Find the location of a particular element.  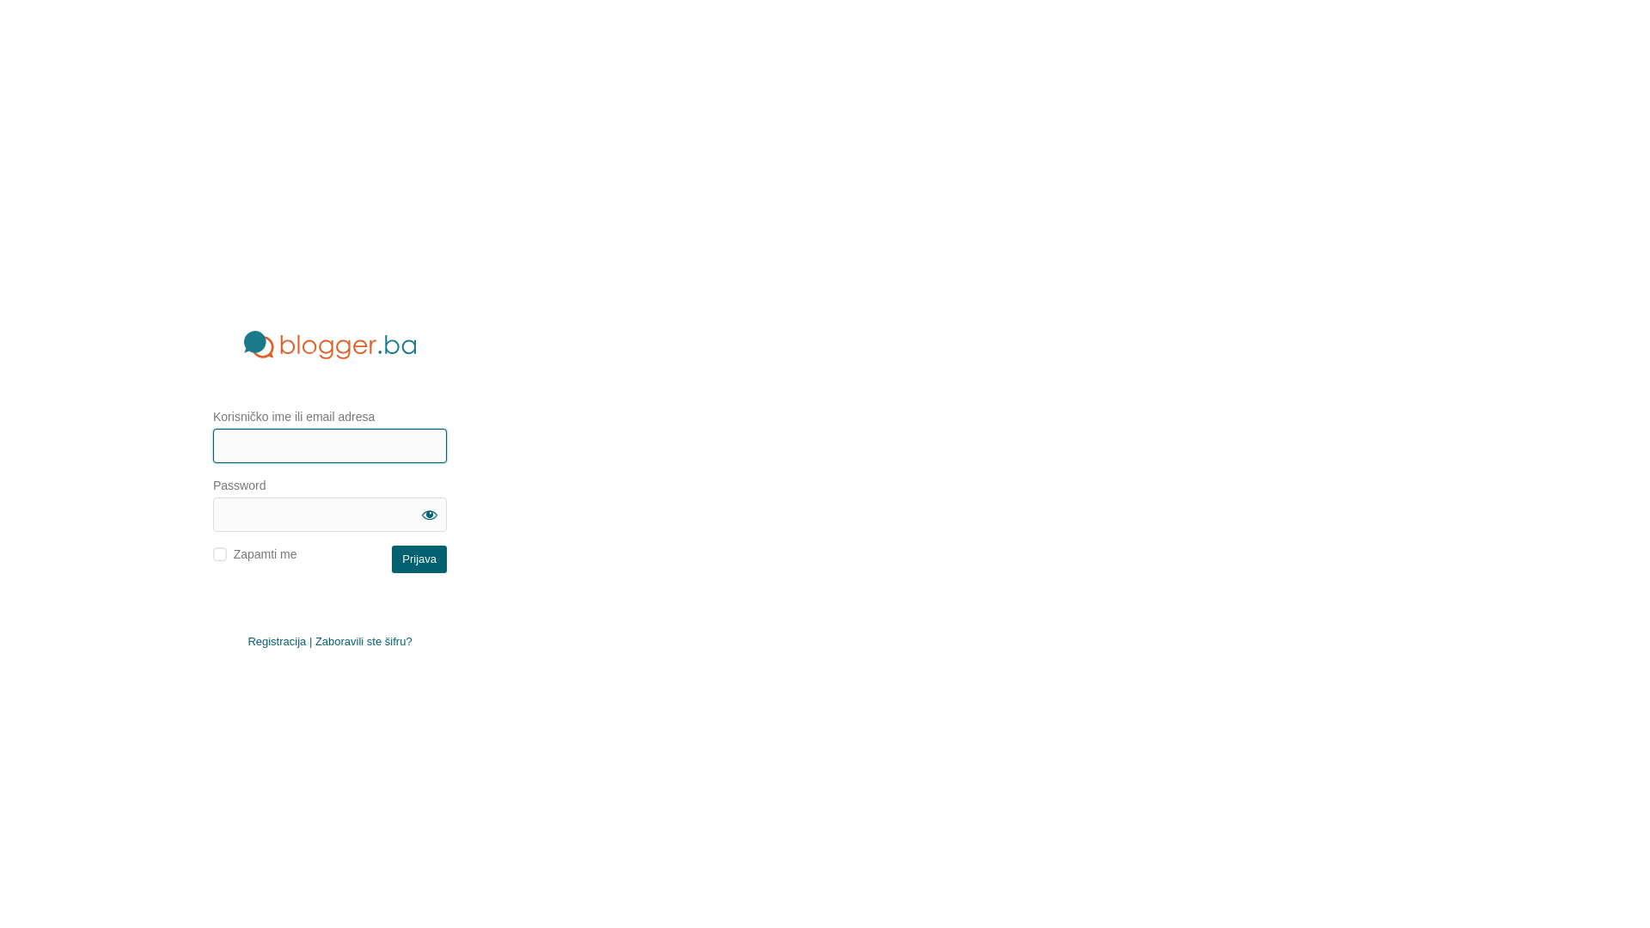

Prijava is located at coordinates (419, 559).